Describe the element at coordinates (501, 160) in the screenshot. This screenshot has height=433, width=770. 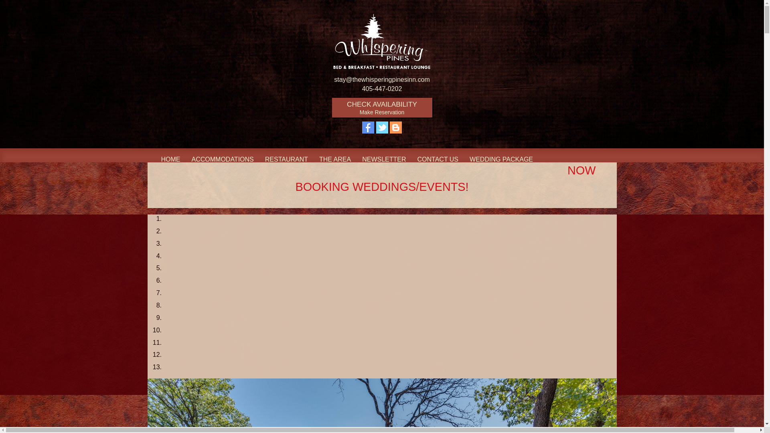
I see `HOME` at that location.